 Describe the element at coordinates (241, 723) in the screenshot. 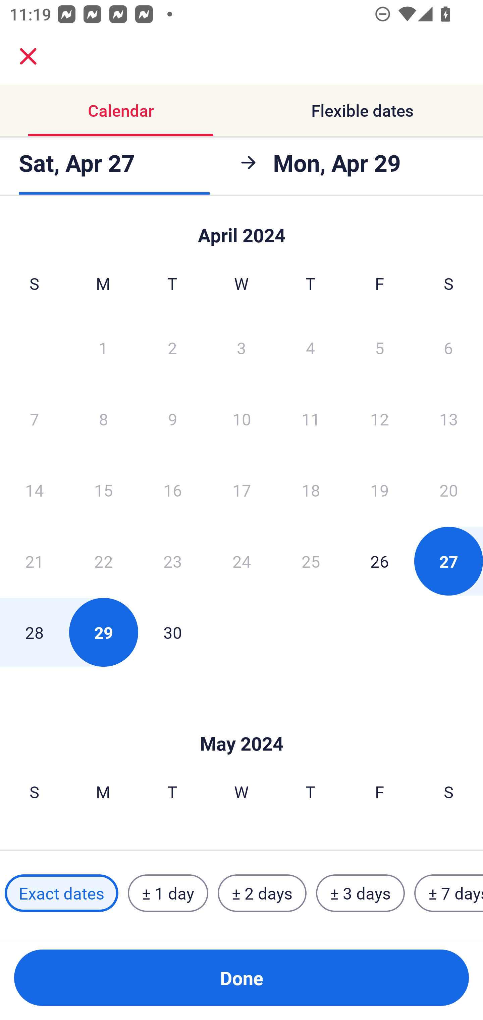

I see `Skip to Done` at that location.